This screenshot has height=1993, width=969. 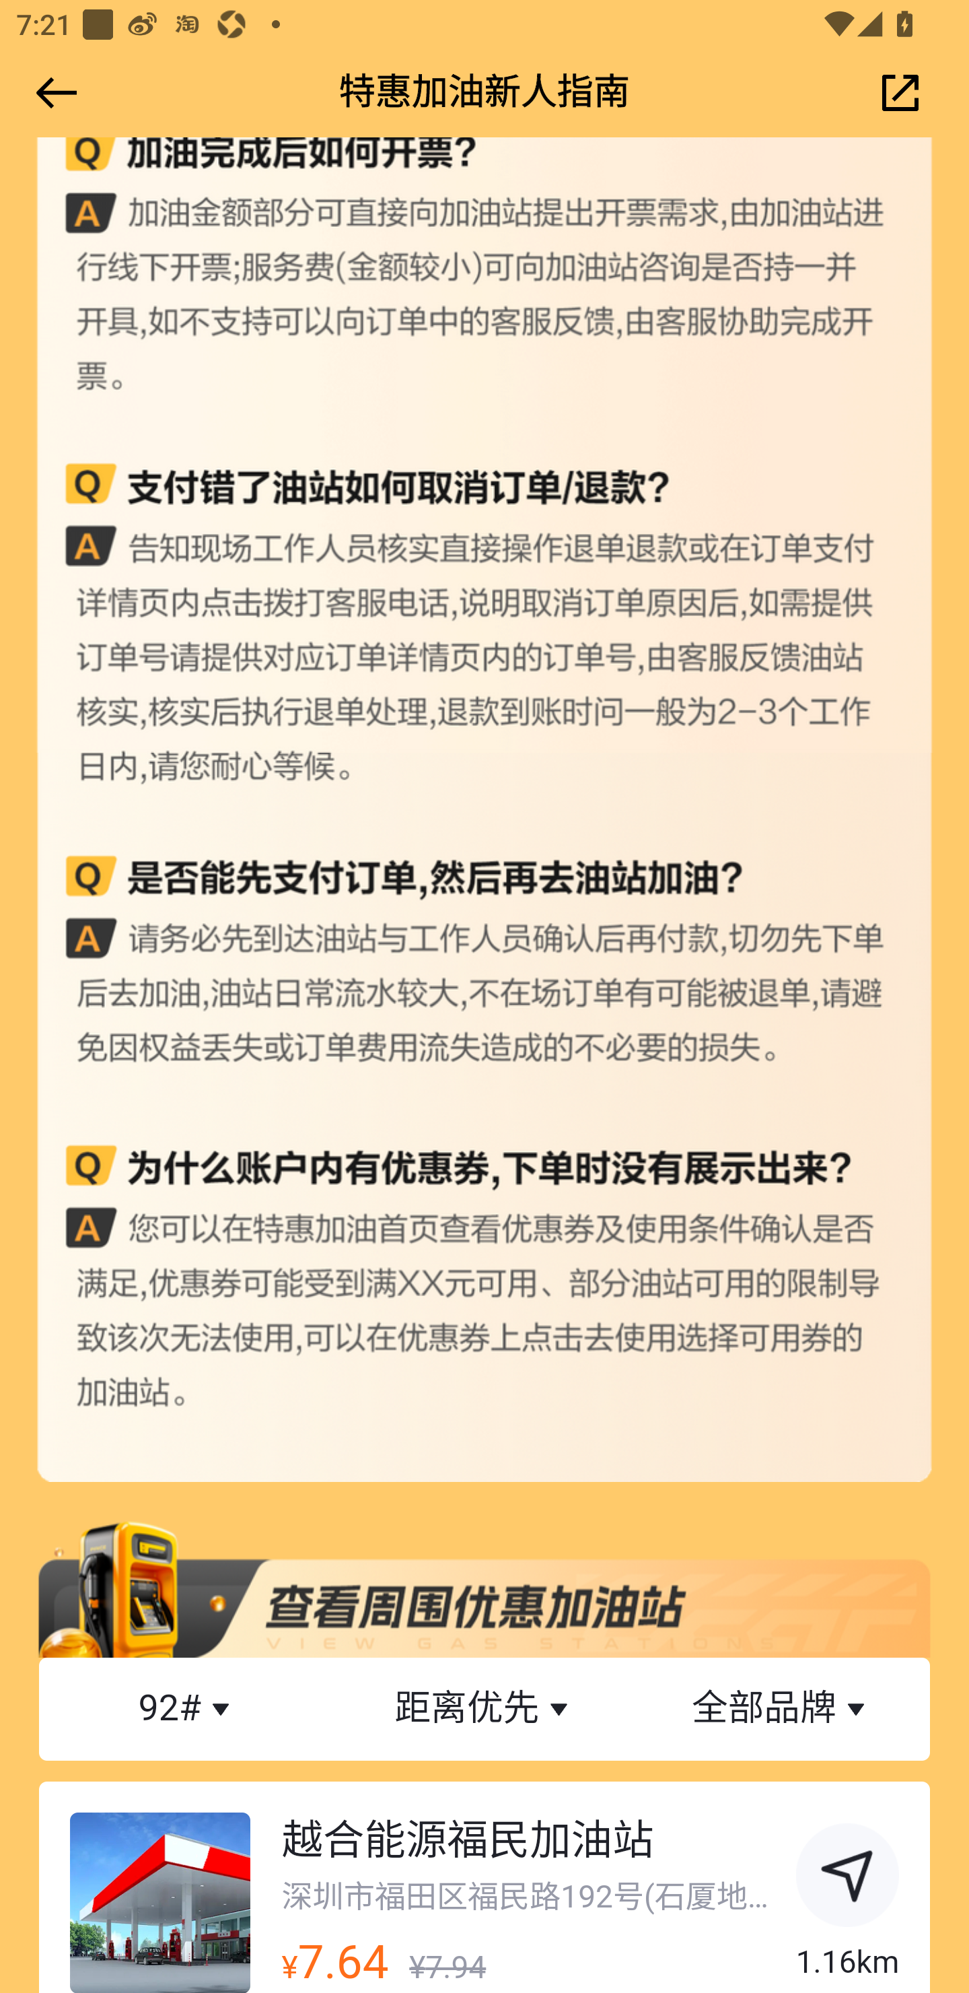 I want to click on ba197686b7094d8888a43cd739b47287~noop, so click(x=848, y=1879).